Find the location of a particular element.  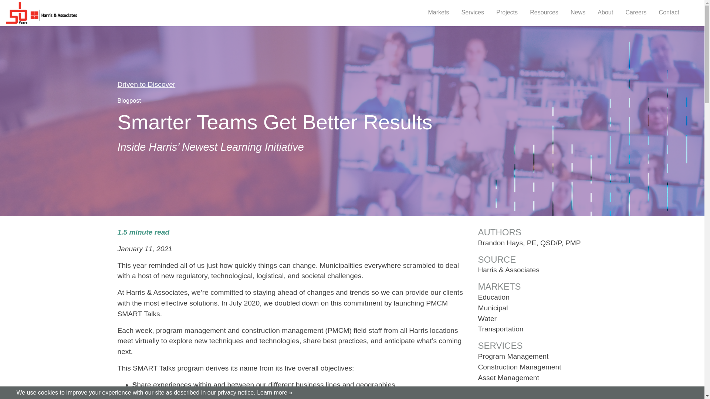

Resources is located at coordinates (544, 13).